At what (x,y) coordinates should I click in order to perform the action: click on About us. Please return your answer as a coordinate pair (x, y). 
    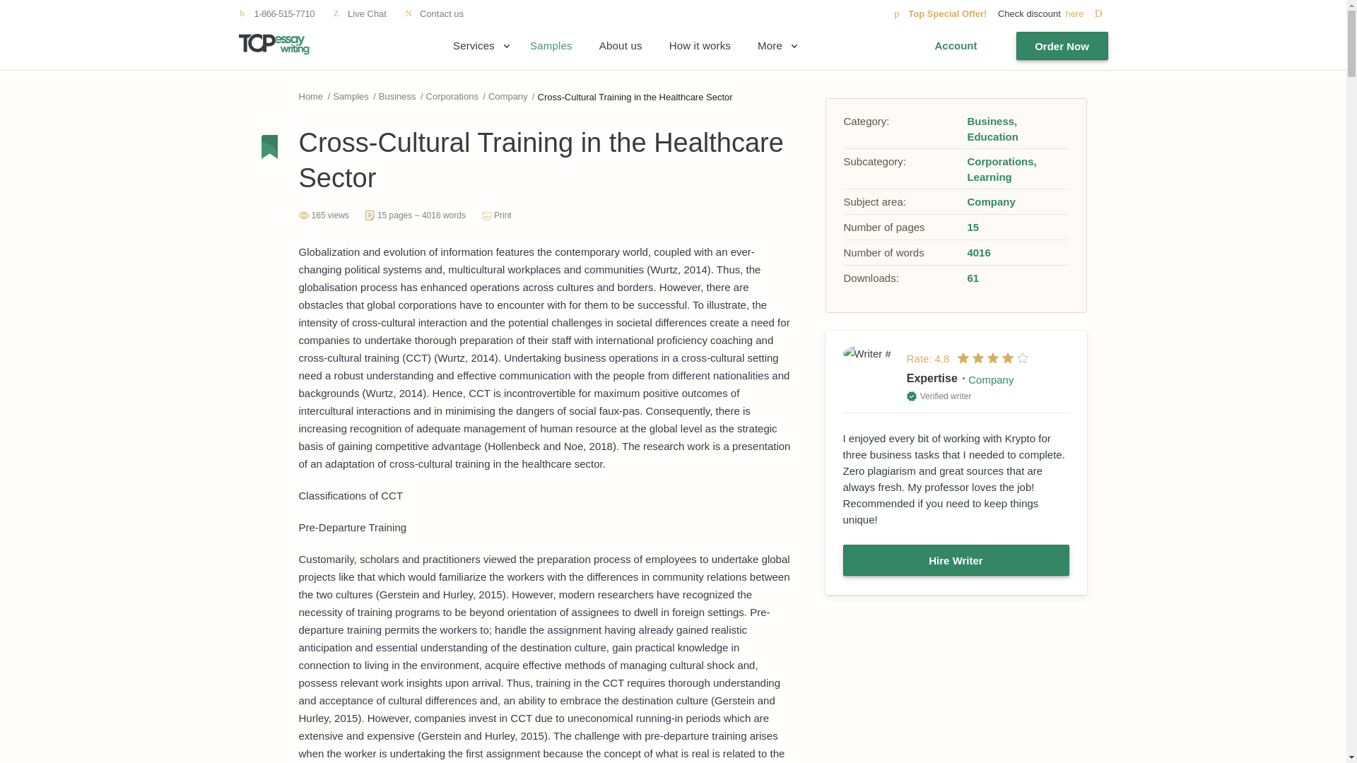
    Looking at the image, I should click on (621, 46).